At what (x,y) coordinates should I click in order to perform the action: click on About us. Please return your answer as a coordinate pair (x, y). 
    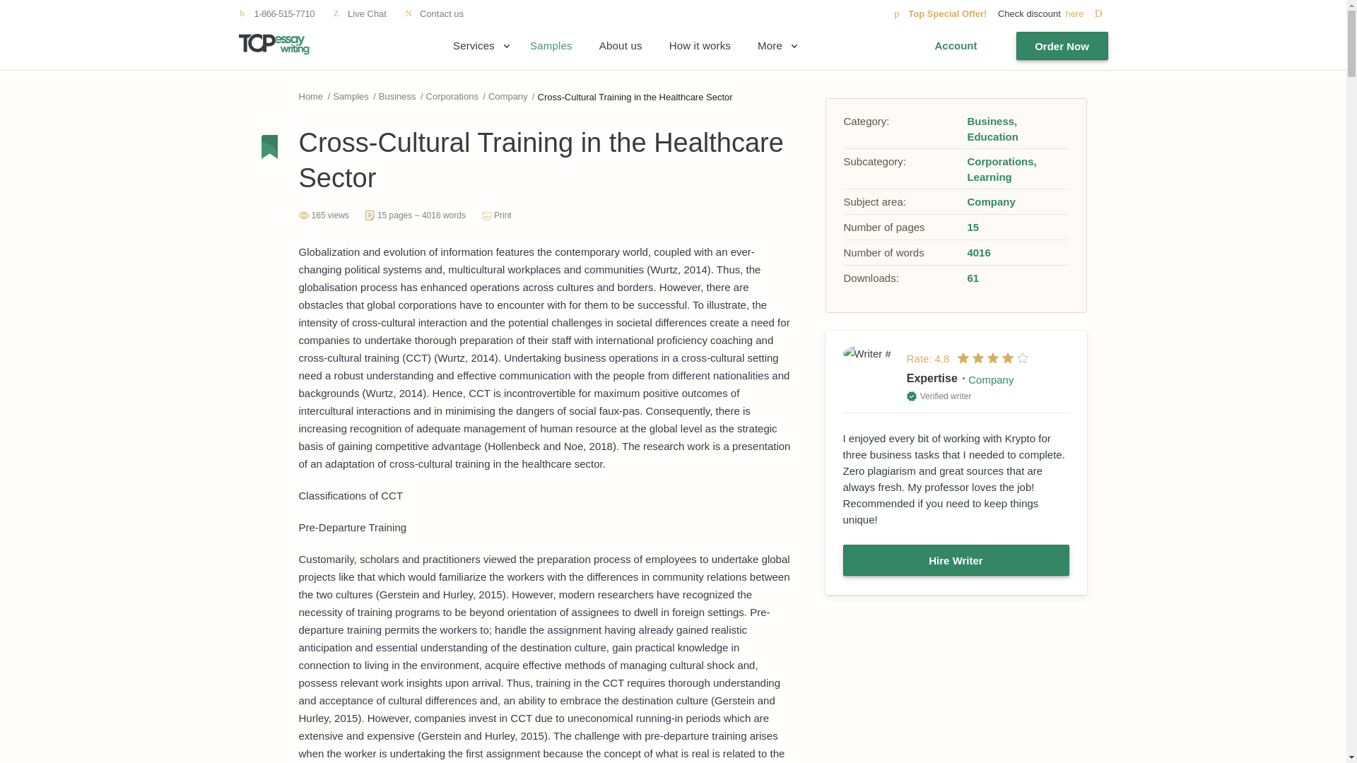
    Looking at the image, I should click on (621, 46).